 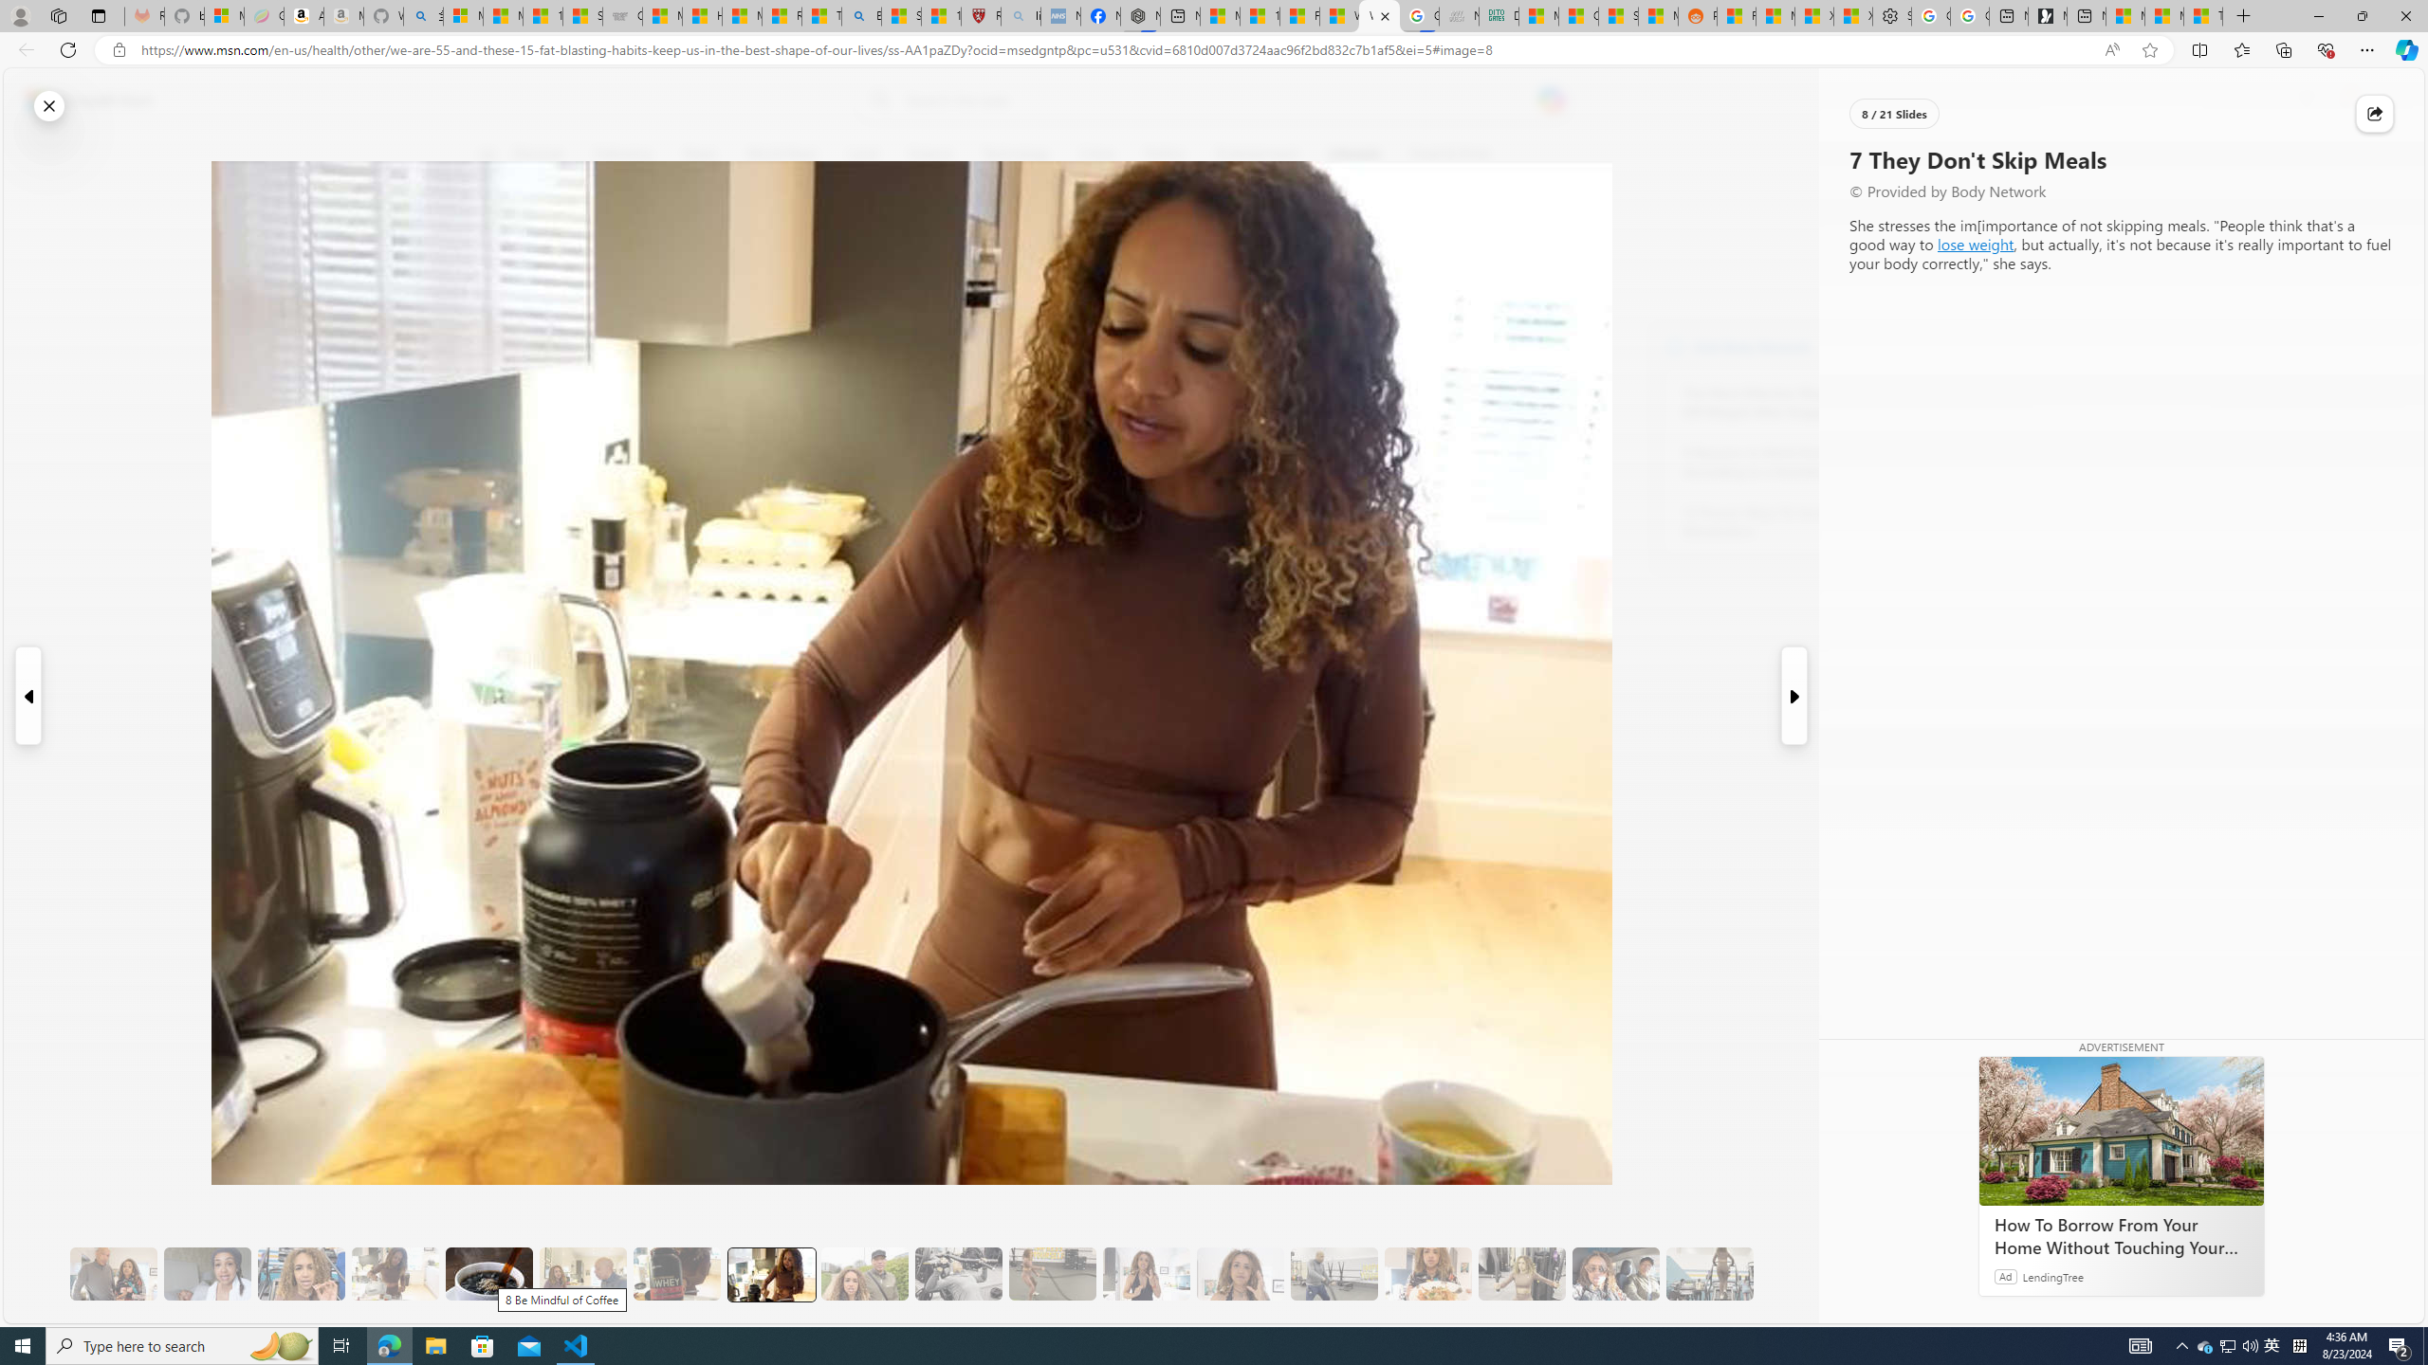 What do you see at coordinates (770, 1274) in the screenshot?
I see `7 They Don't Skip Meals` at bounding box center [770, 1274].